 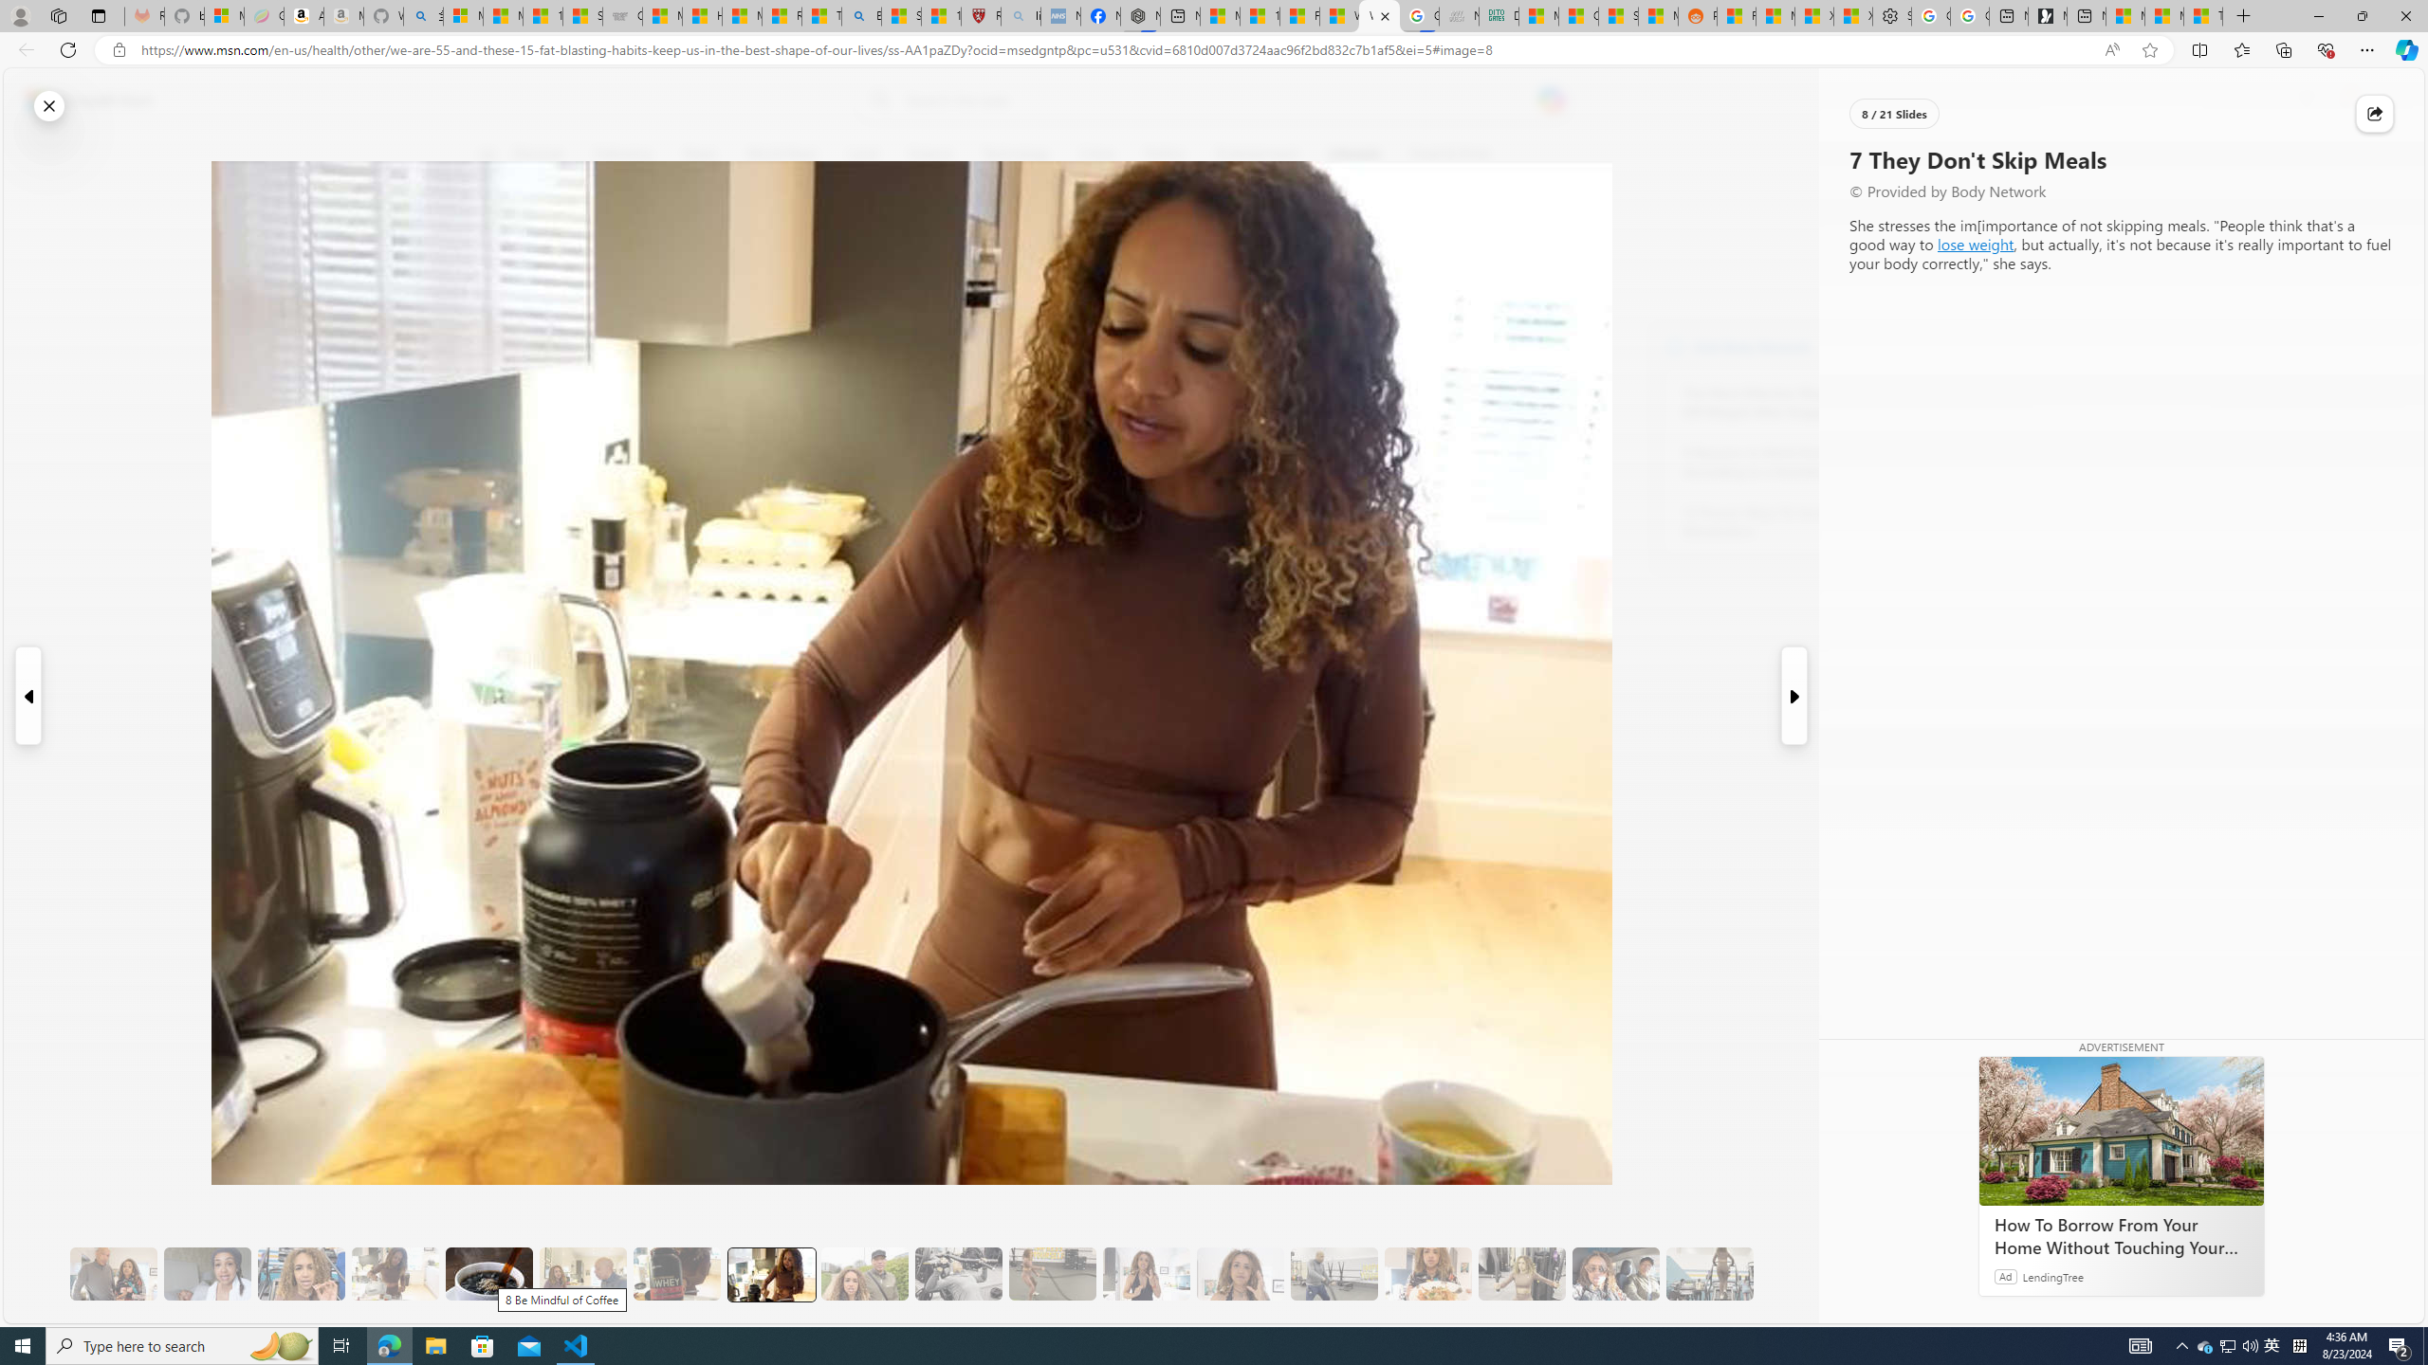 What do you see at coordinates (770, 1274) in the screenshot?
I see `7 They Don't Skip Meals` at bounding box center [770, 1274].